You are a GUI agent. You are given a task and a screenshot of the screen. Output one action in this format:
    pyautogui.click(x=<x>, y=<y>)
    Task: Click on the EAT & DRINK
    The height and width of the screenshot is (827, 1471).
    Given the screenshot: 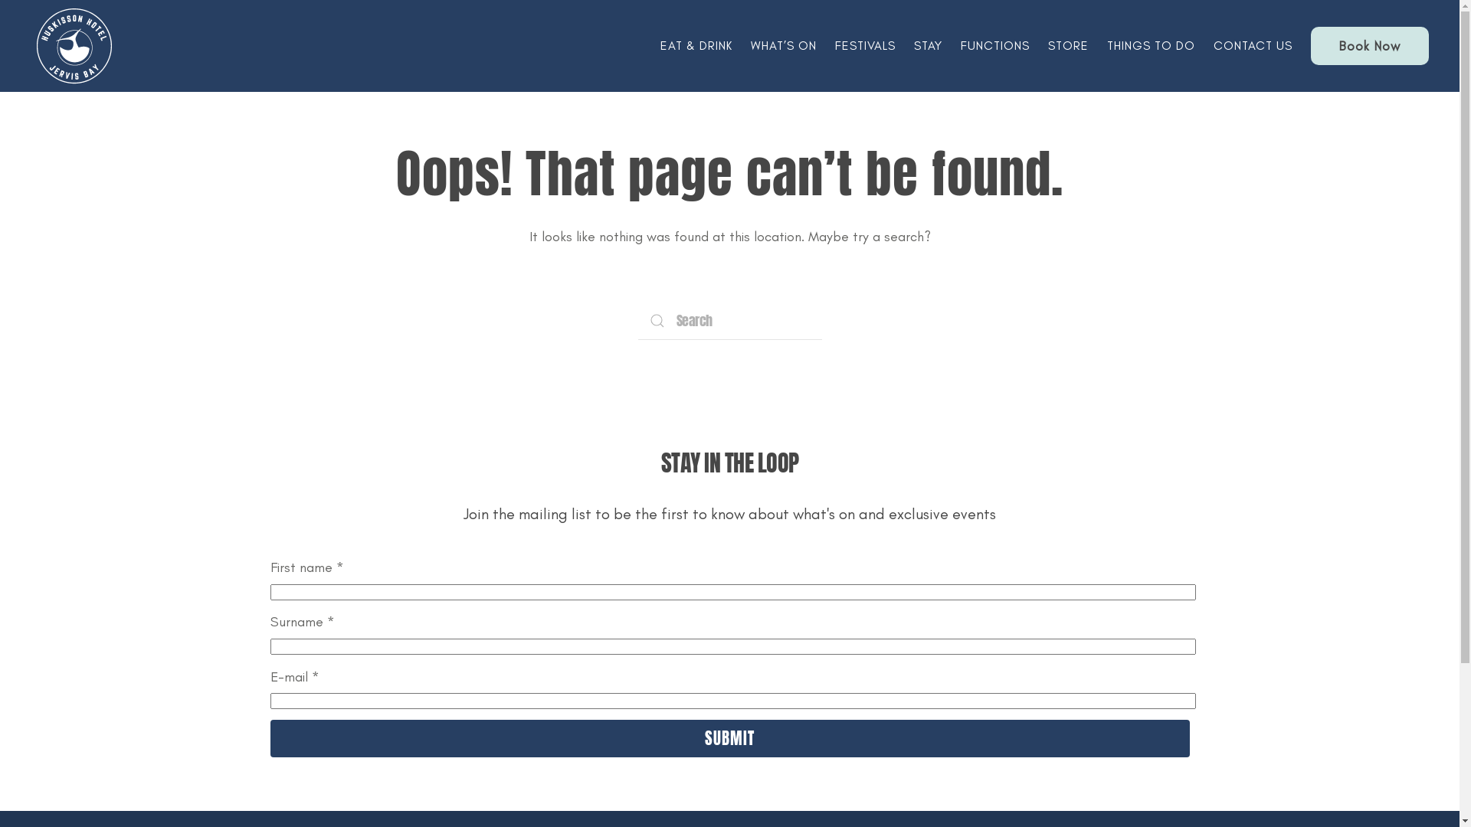 What is the action you would take?
    pyautogui.click(x=696, y=46)
    